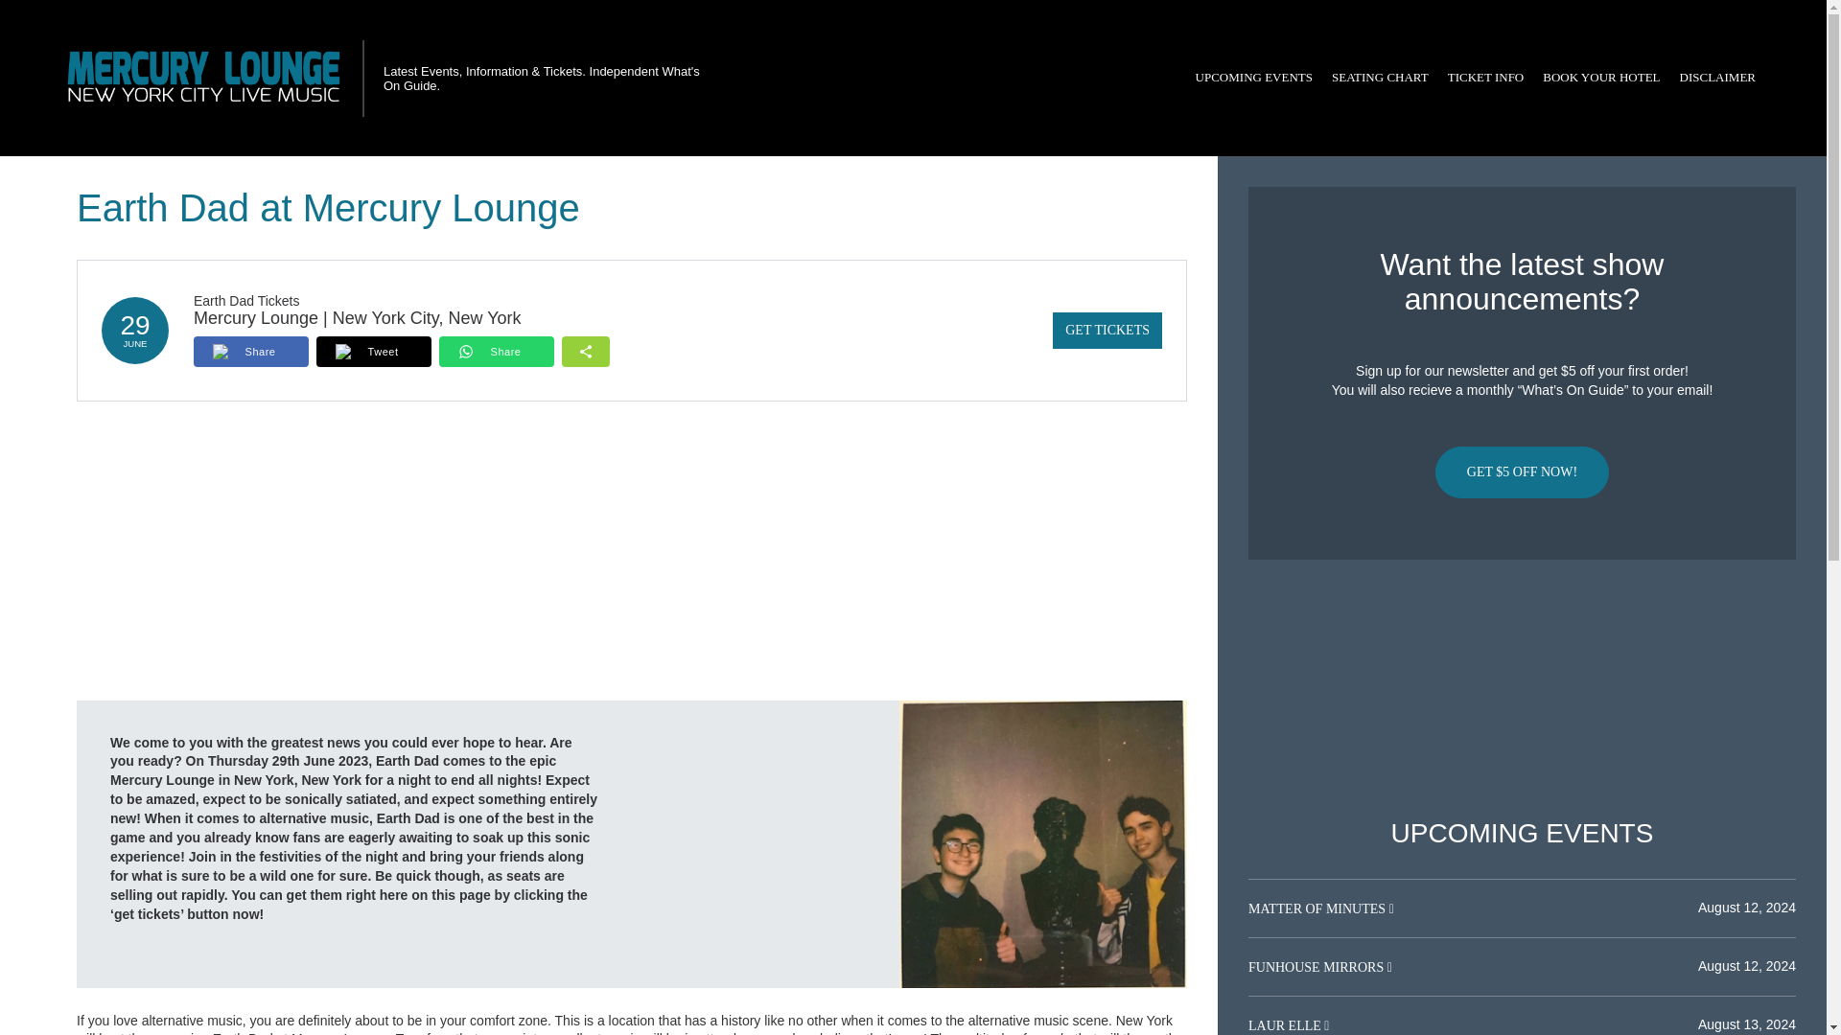  What do you see at coordinates (1522, 689) in the screenshot?
I see `Advertisement` at bounding box center [1522, 689].